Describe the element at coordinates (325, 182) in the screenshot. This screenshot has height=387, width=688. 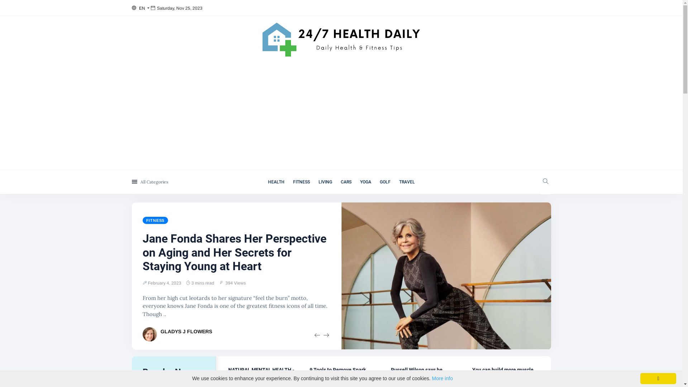
I see `LIVING` at that location.